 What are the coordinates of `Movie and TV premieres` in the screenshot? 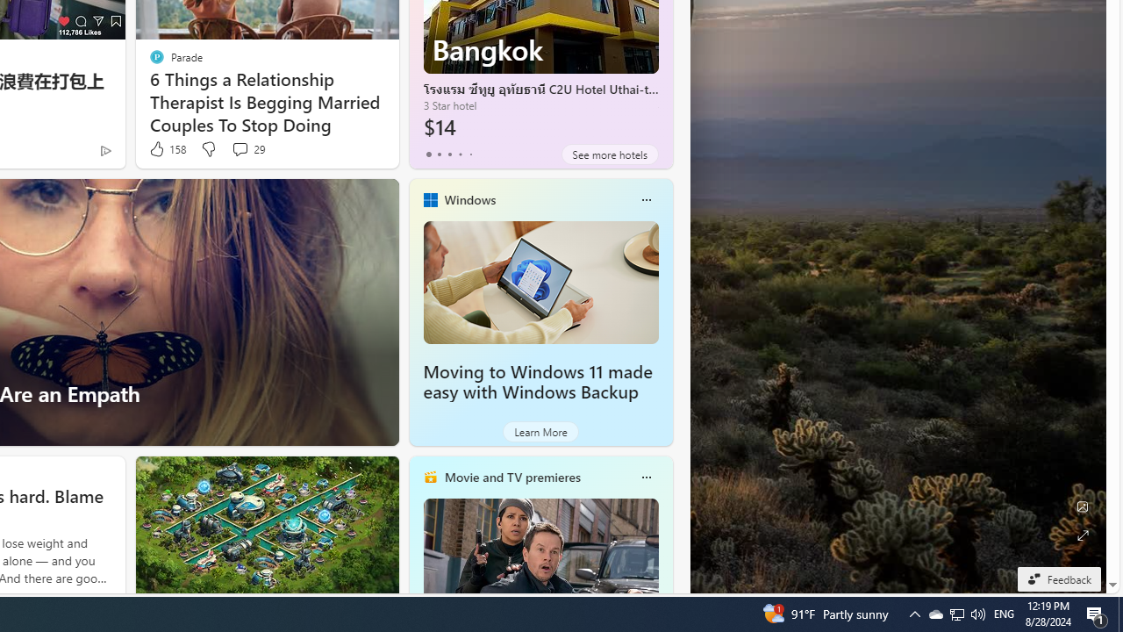 It's located at (511, 477).